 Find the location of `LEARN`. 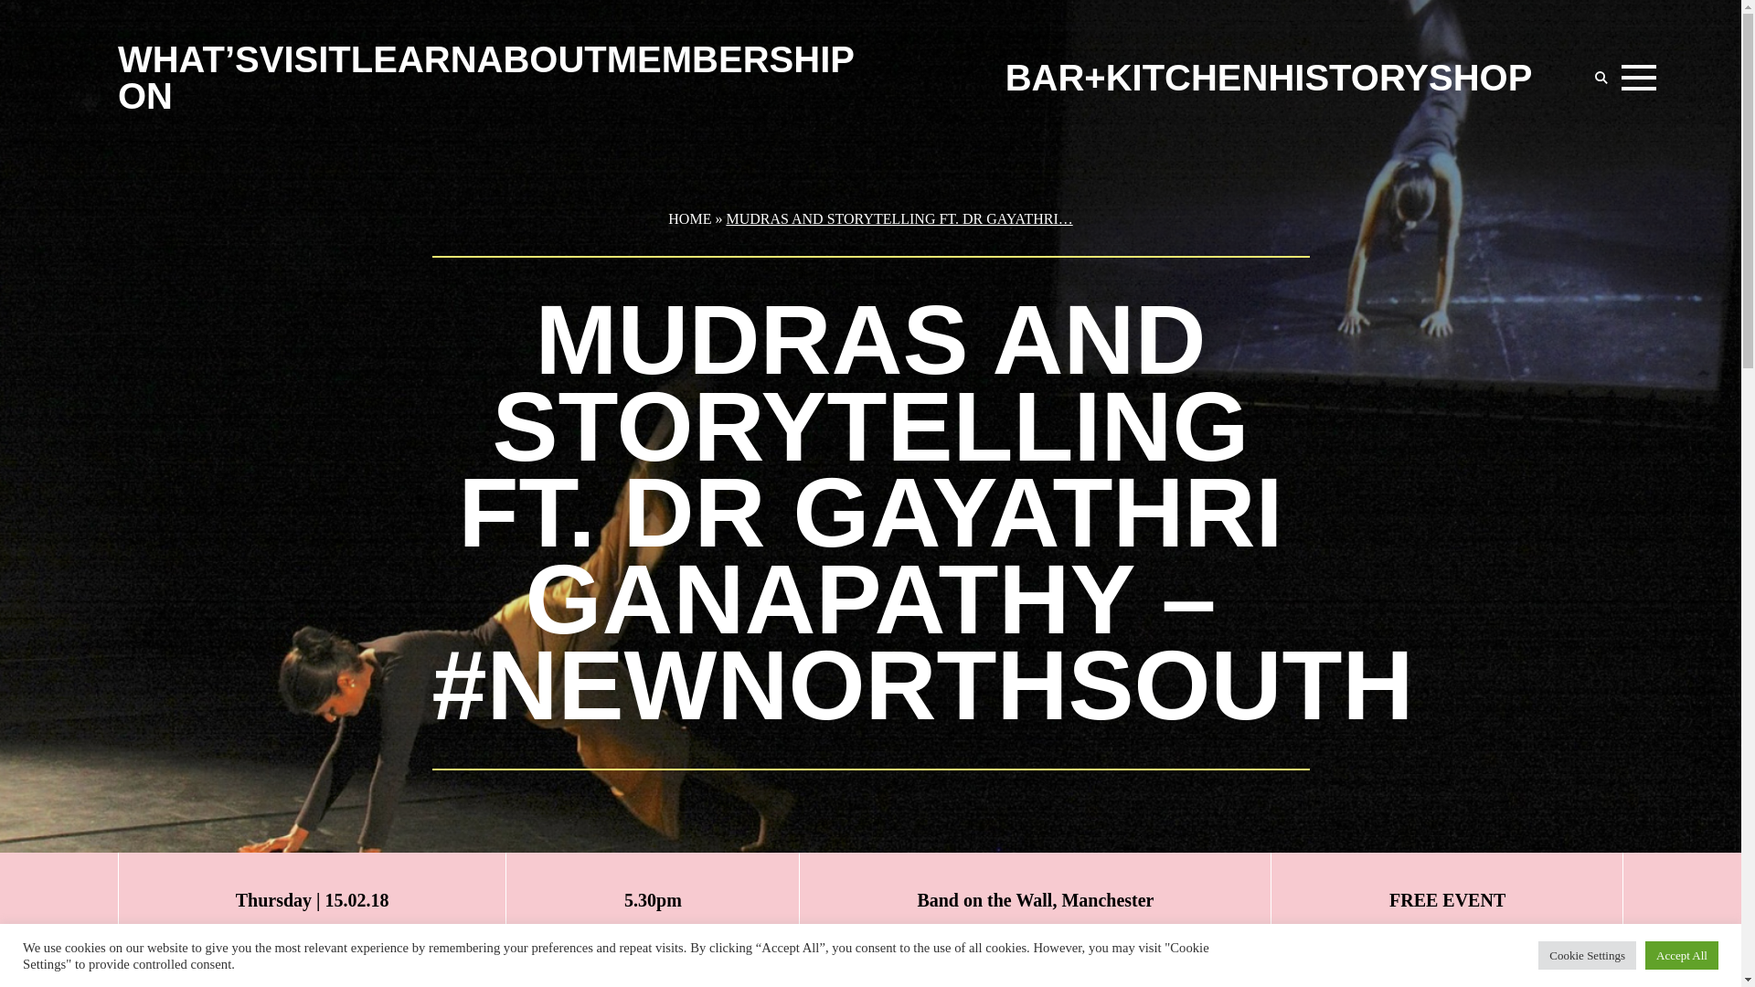

LEARN is located at coordinates (414, 59).